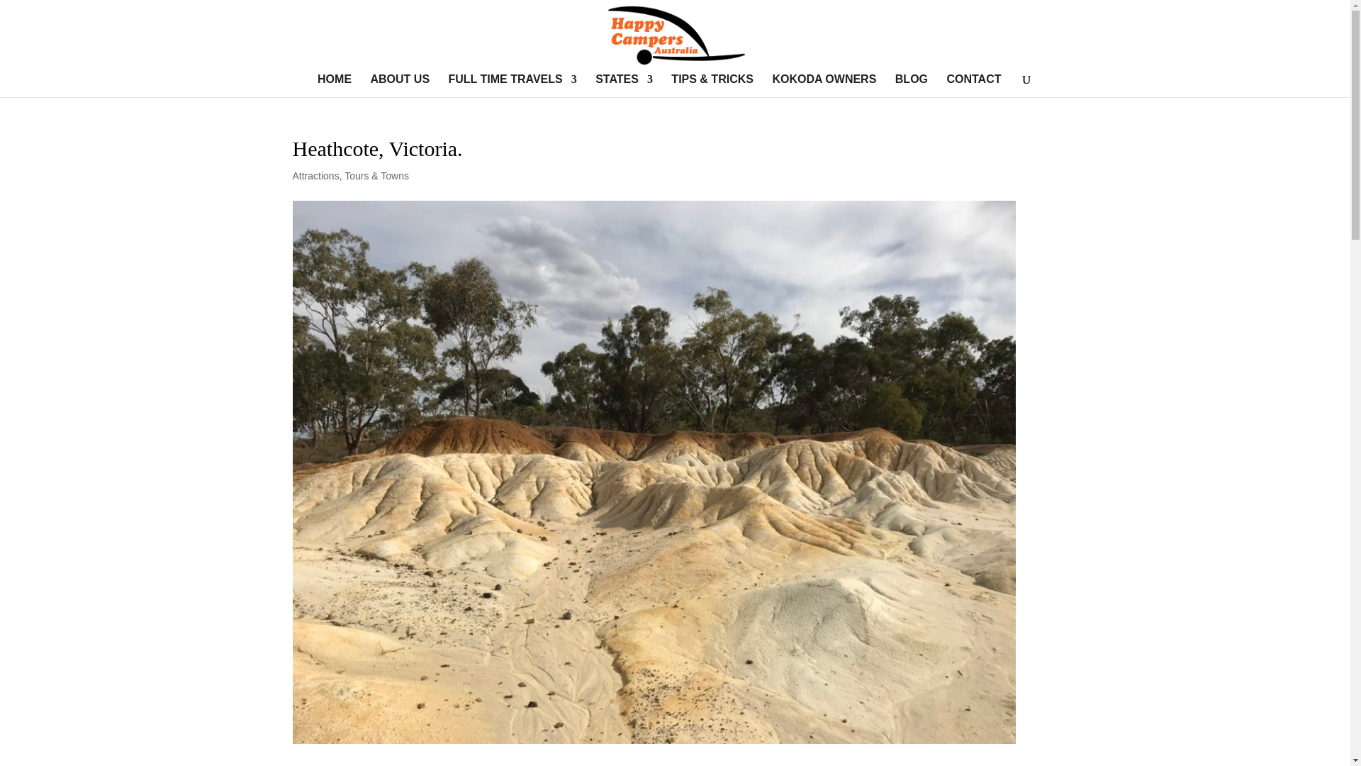  I want to click on HOME, so click(334, 85).